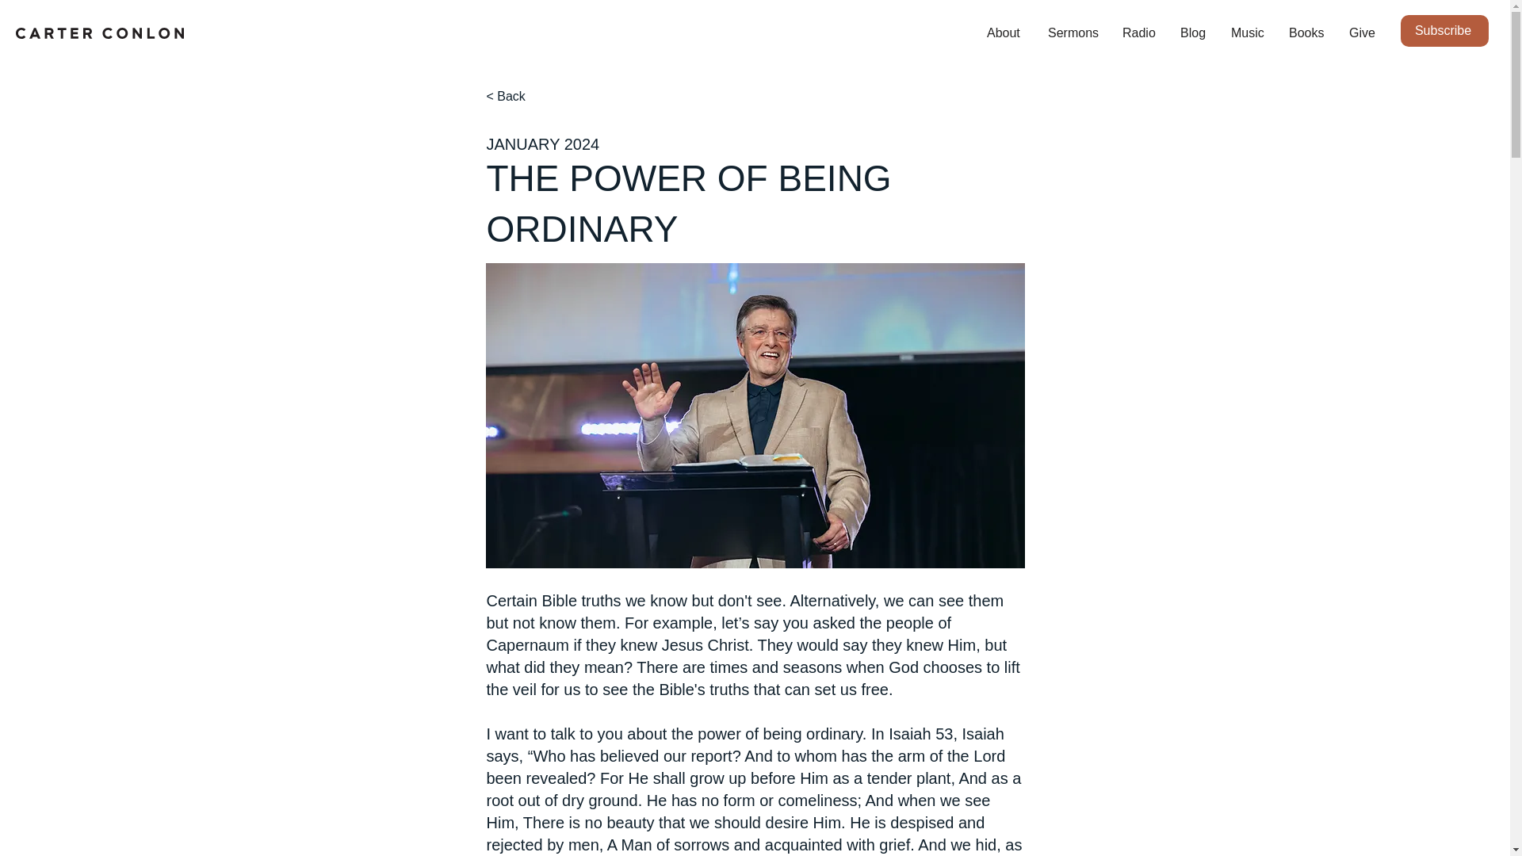 Image resolution: width=1522 pixels, height=856 pixels. What do you see at coordinates (1306, 33) in the screenshot?
I see `Books` at bounding box center [1306, 33].